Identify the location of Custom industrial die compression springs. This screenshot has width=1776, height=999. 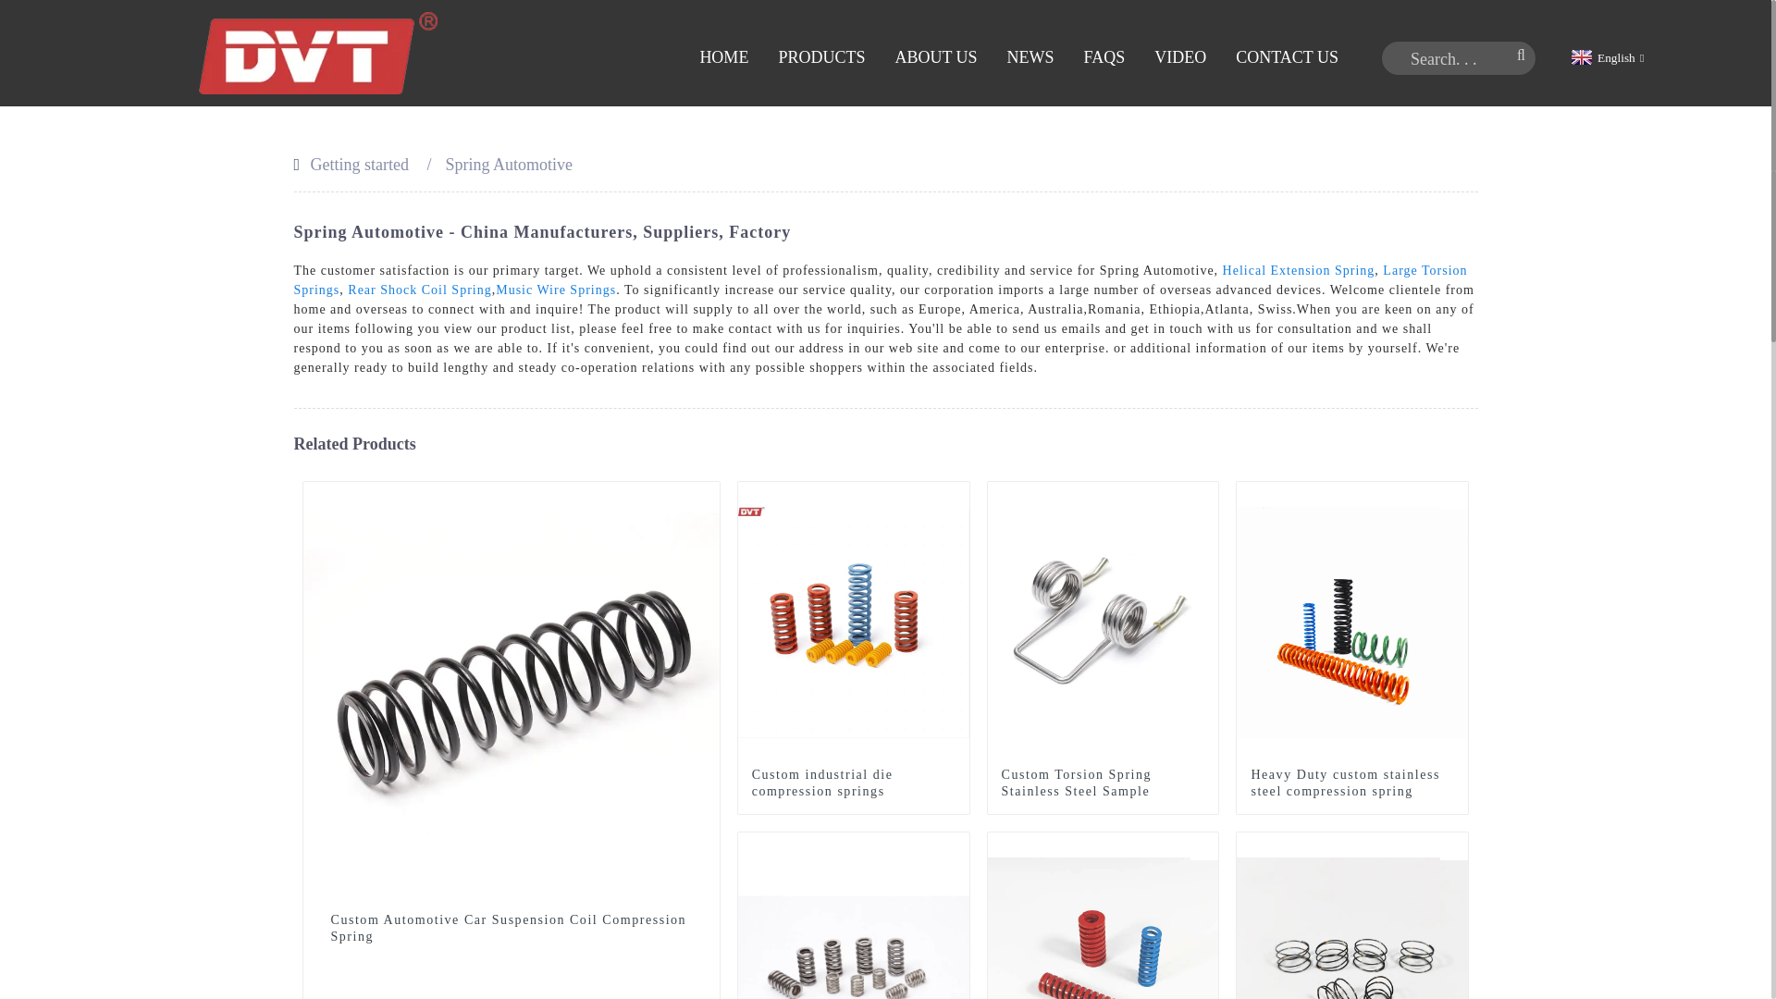
(853, 783).